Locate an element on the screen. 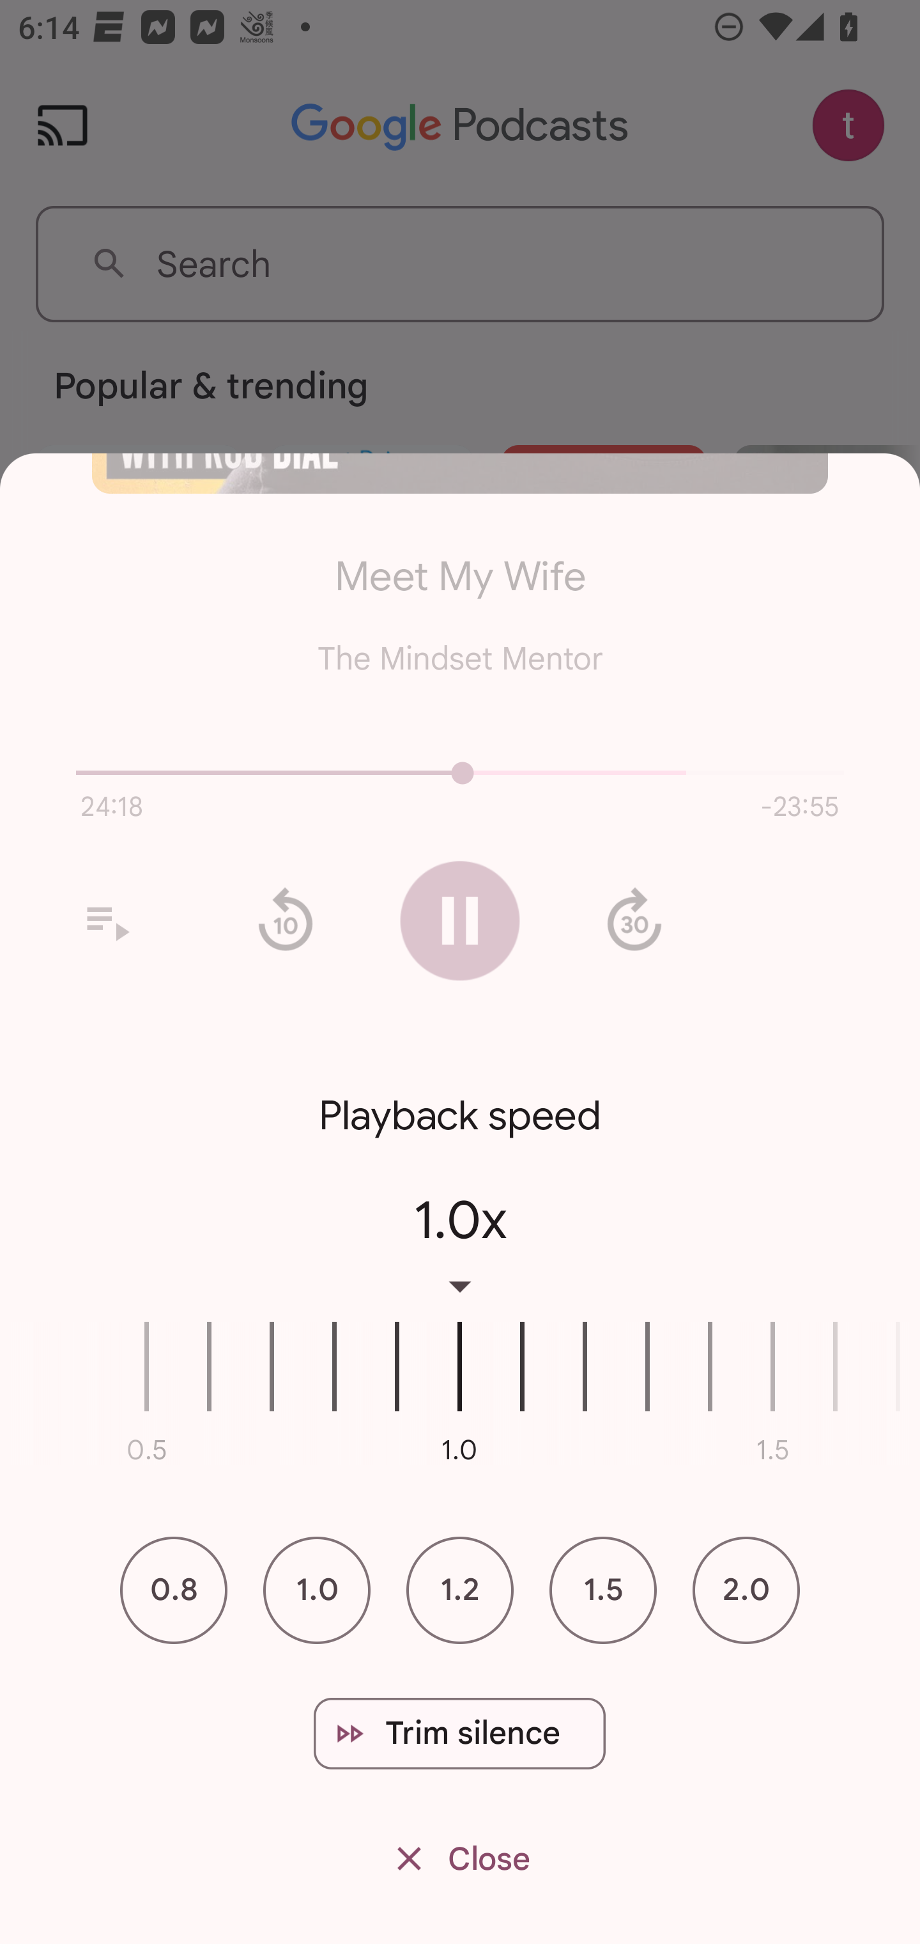 The image size is (920, 1944). 1.0 Set playback speed to 1.0 is located at coordinates (317, 1590).